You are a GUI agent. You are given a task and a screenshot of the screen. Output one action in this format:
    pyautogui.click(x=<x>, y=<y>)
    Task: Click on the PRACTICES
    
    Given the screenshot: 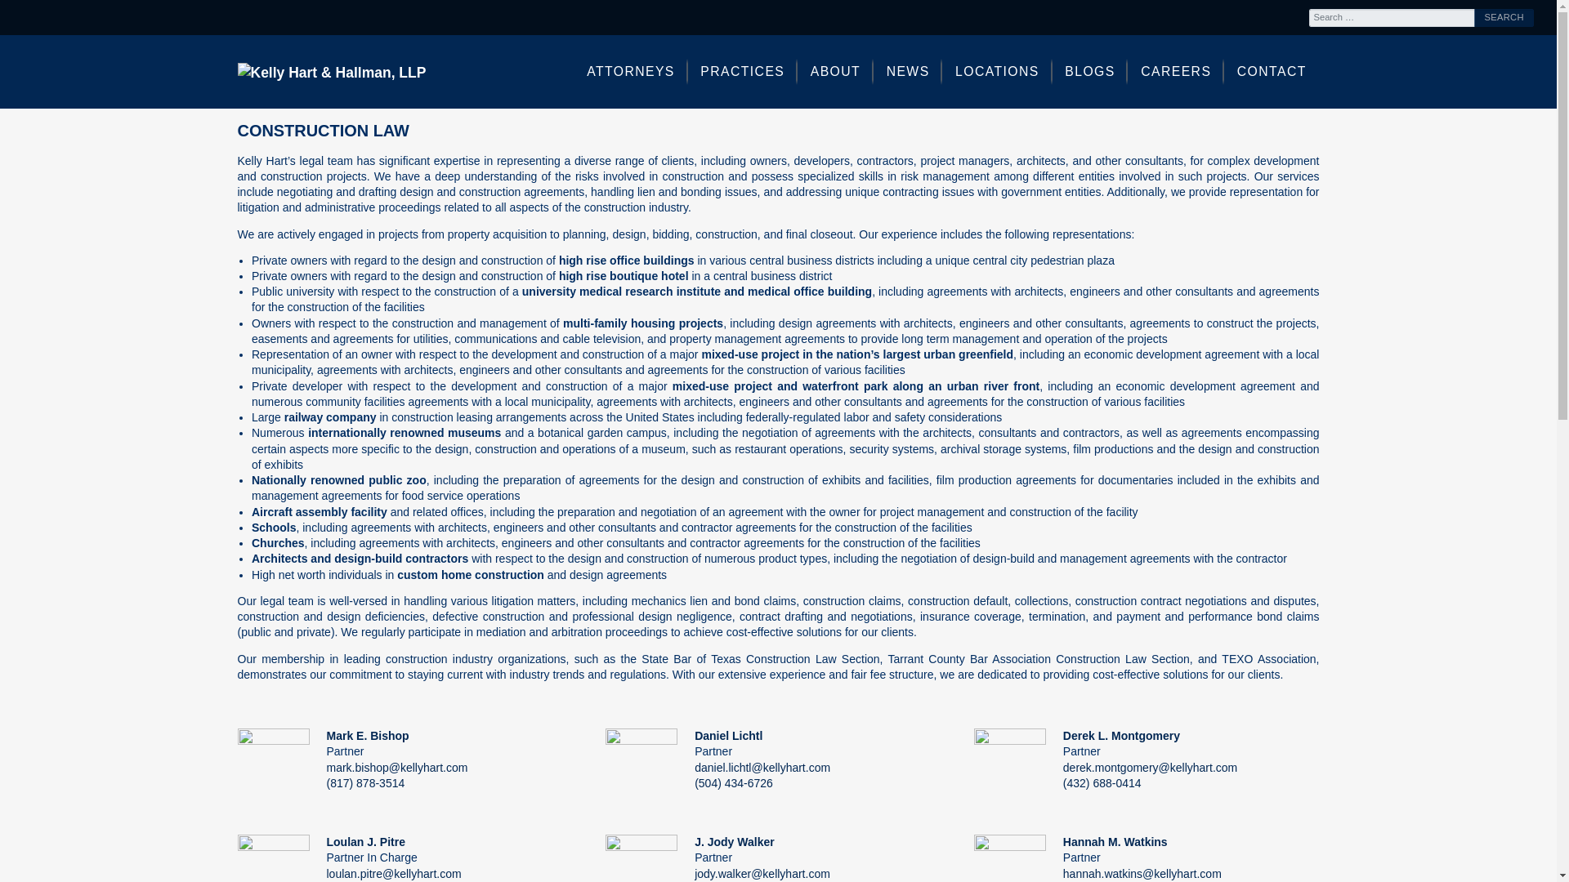 What is the action you would take?
    pyautogui.click(x=742, y=72)
    